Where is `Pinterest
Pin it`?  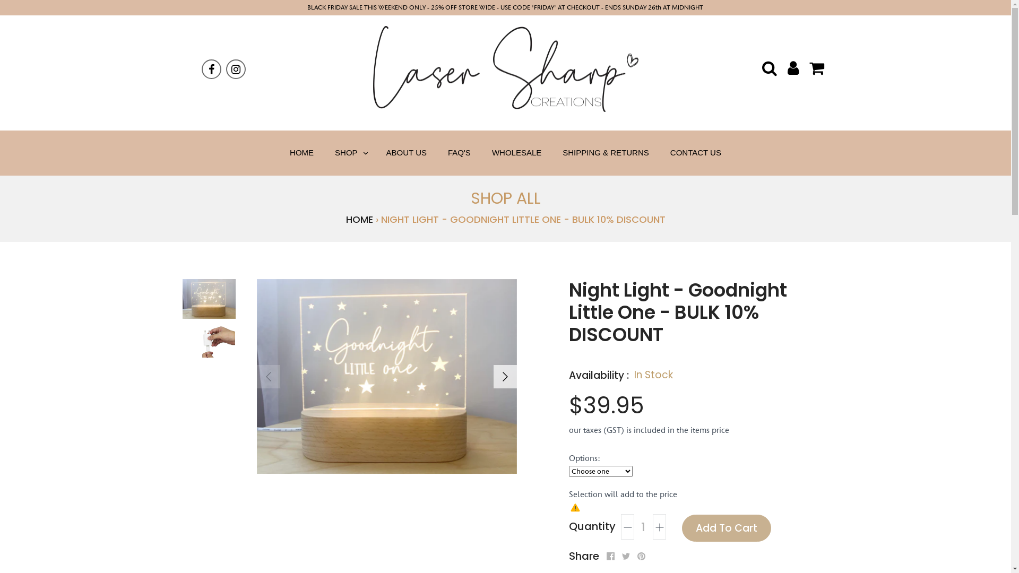 Pinterest
Pin it is located at coordinates (641, 556).